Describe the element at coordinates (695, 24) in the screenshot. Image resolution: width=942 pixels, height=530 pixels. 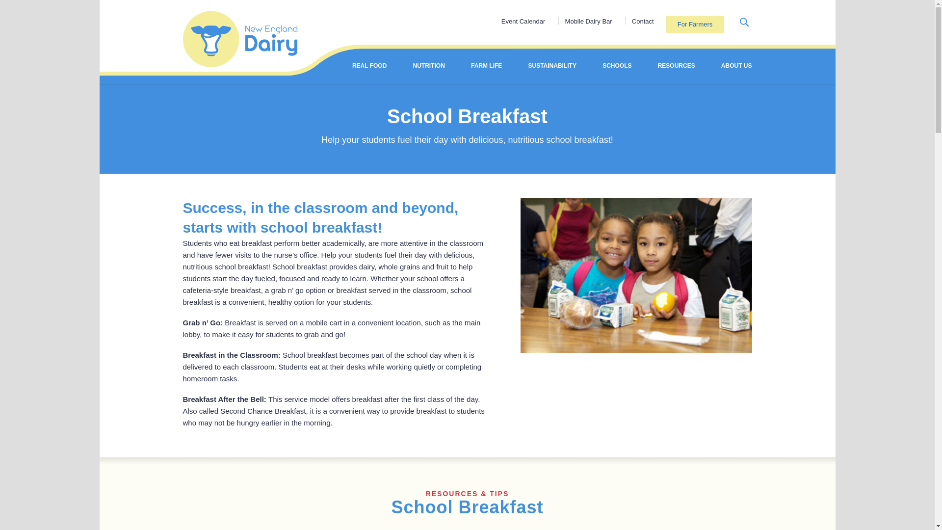
I see `For Farmers` at that location.